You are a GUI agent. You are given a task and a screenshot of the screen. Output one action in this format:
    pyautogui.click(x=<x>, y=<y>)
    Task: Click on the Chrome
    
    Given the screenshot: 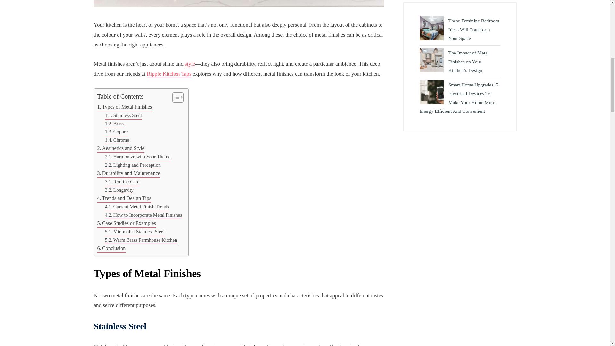 What is the action you would take?
    pyautogui.click(x=117, y=140)
    